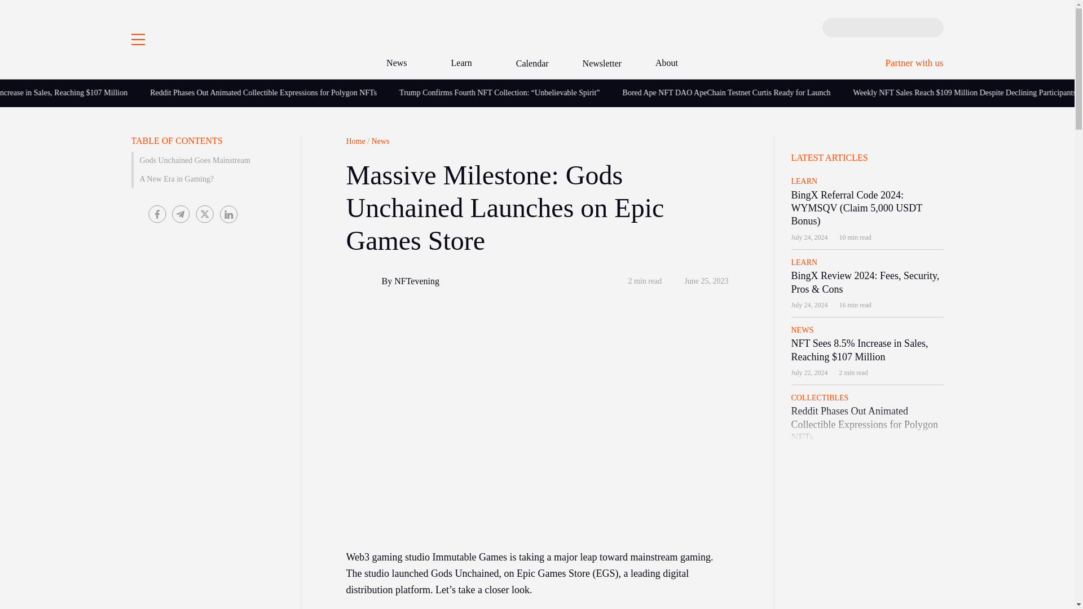 The height and width of the screenshot is (609, 1083). Describe the element at coordinates (833, 27) in the screenshot. I see `Search` at that location.